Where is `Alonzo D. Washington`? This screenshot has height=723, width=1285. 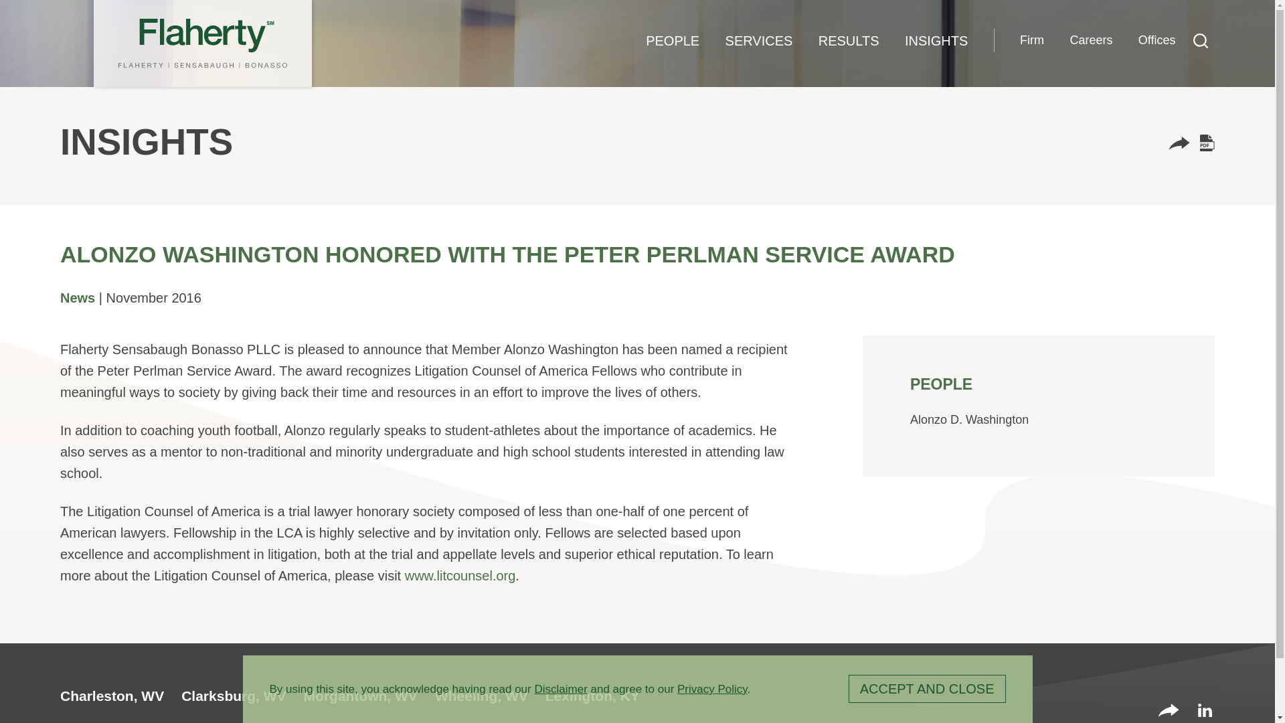
Alonzo D. Washington is located at coordinates (969, 419).